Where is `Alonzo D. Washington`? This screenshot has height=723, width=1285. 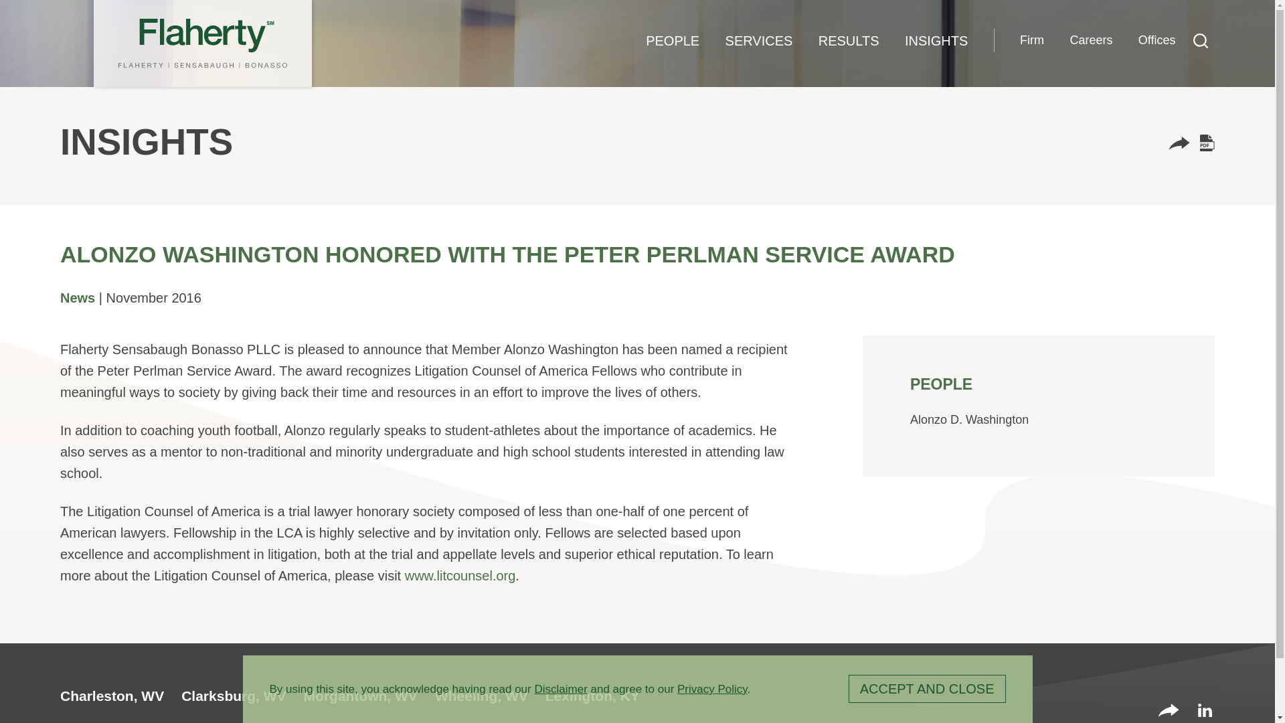
Alonzo D. Washington is located at coordinates (969, 419).